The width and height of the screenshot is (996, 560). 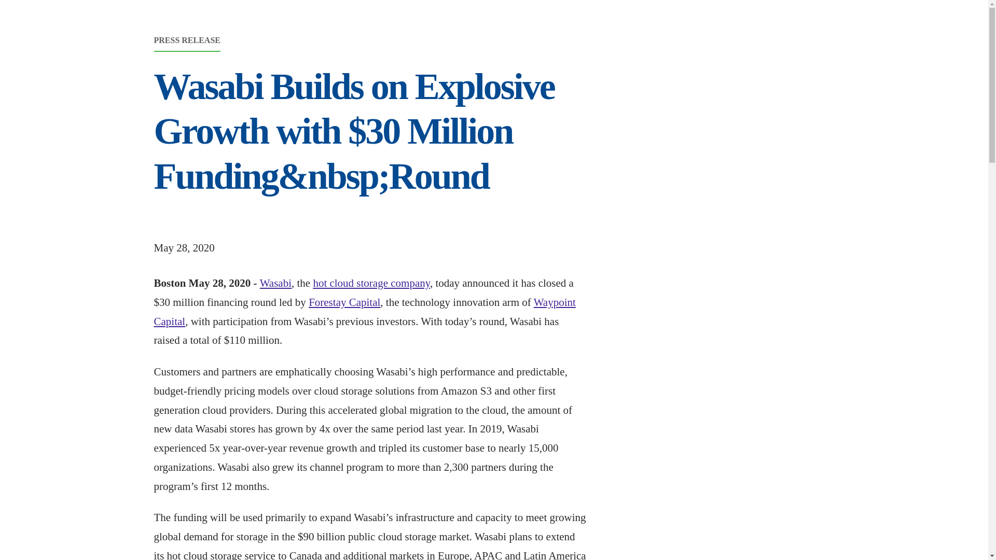 I want to click on Wasabi, so click(x=276, y=283).